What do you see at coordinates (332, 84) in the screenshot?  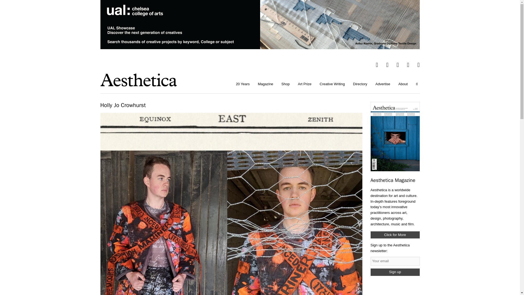 I see `Creative Writing` at bounding box center [332, 84].